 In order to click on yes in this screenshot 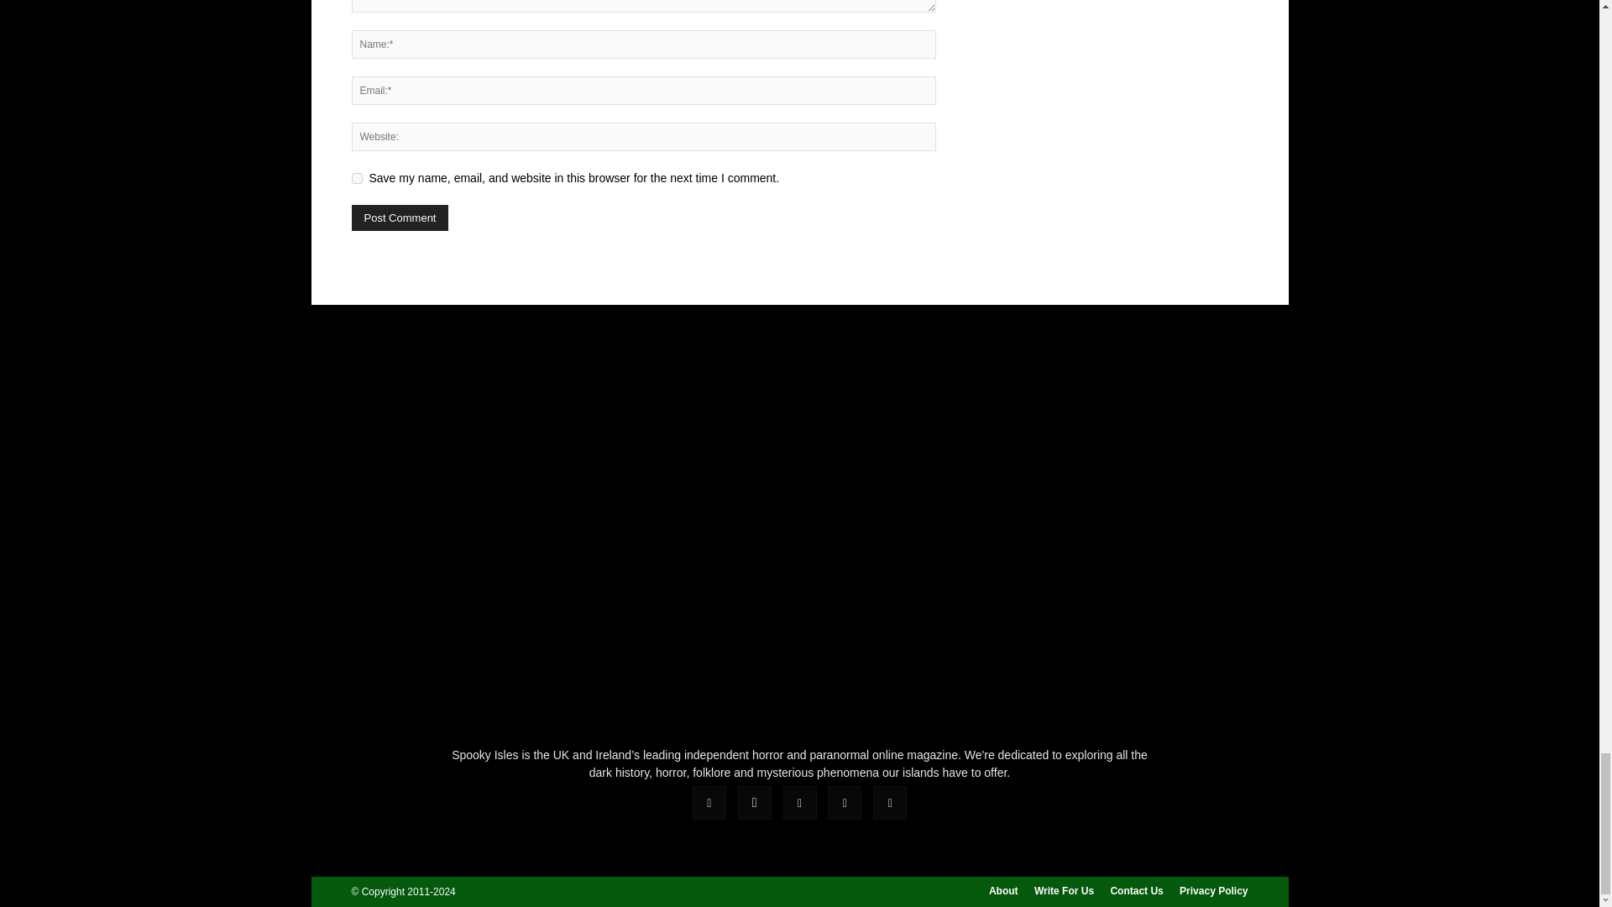, I will do `click(356, 178)`.